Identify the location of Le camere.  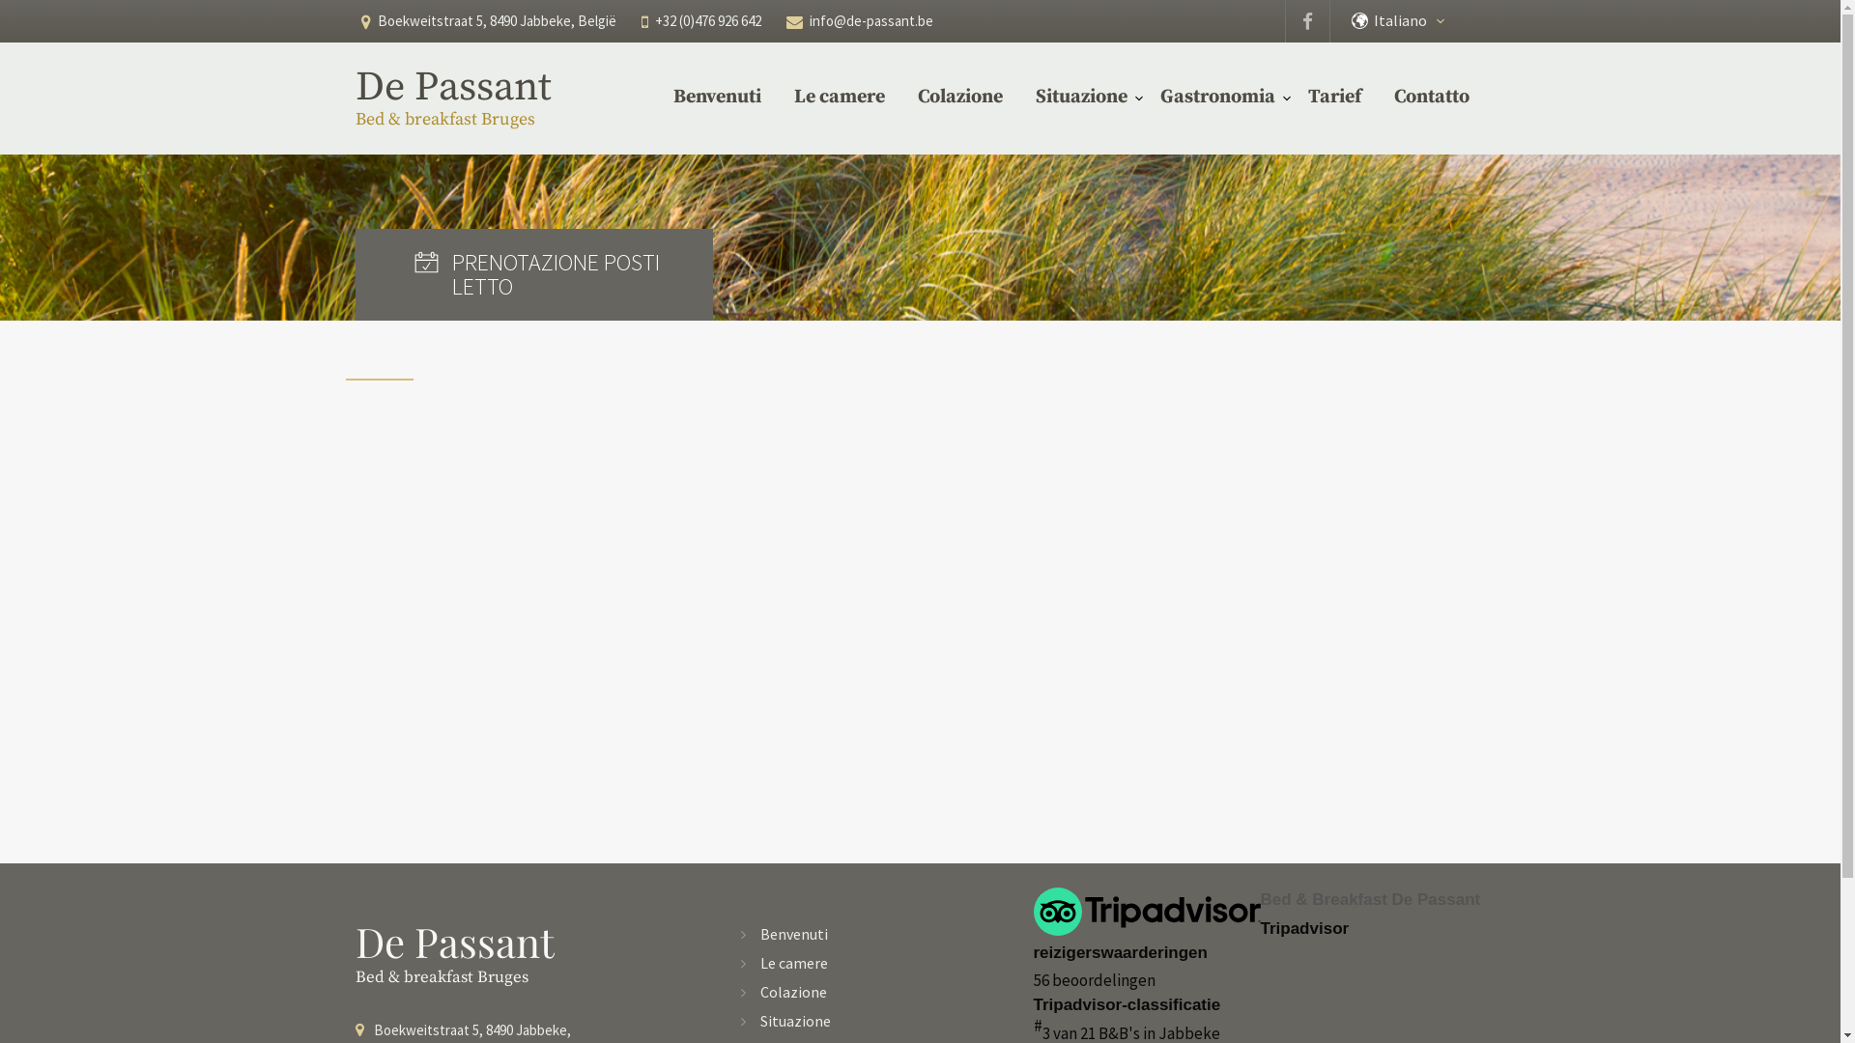
(840, 99).